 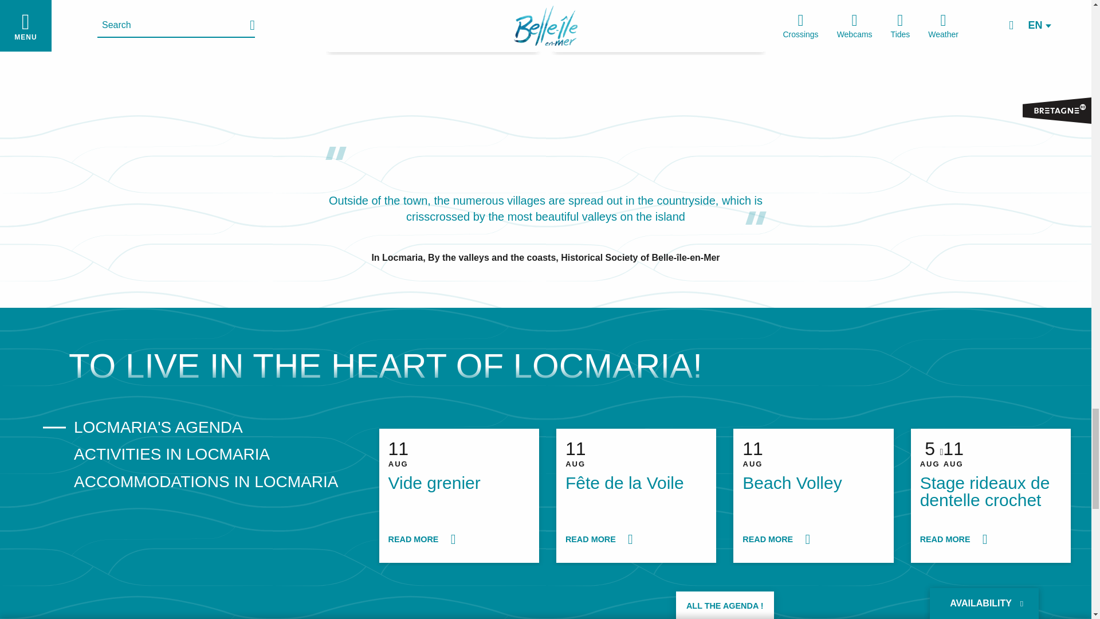 What do you see at coordinates (725, 605) in the screenshot?
I see `ALL THE AGENDA !` at bounding box center [725, 605].